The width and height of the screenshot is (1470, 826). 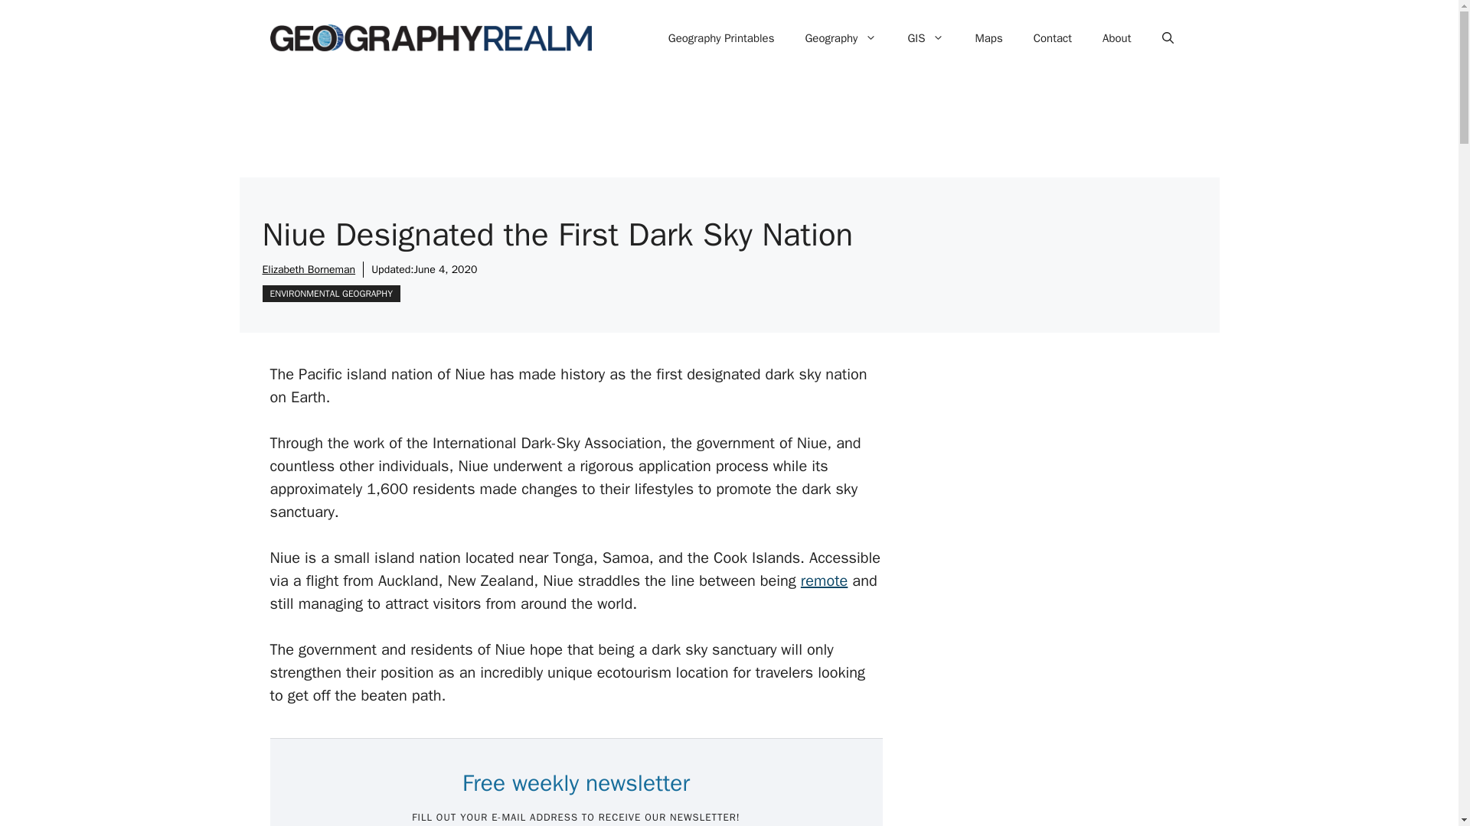 I want to click on About, so click(x=1116, y=38).